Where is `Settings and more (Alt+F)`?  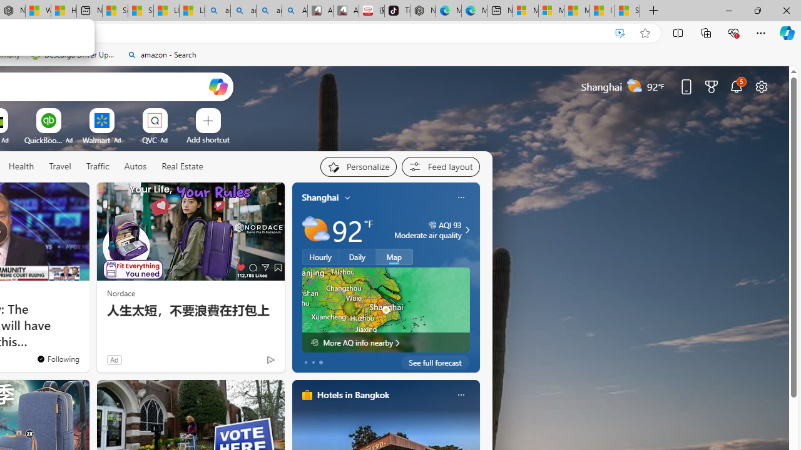 Settings and more (Alt+F) is located at coordinates (761, 32).